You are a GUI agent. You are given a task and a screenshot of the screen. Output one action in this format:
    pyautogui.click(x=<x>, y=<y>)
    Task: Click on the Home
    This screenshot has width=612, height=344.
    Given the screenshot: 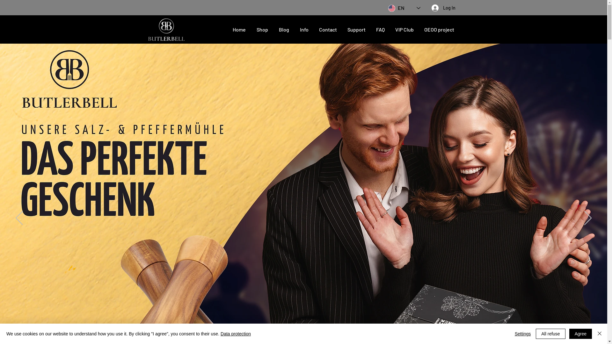 What is the action you would take?
    pyautogui.click(x=239, y=29)
    